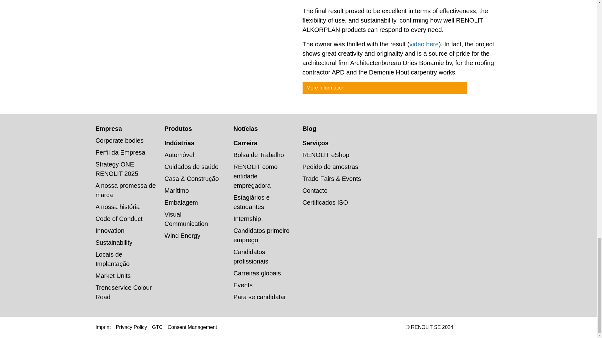 The image size is (602, 338). I want to click on Produtos, so click(178, 128).